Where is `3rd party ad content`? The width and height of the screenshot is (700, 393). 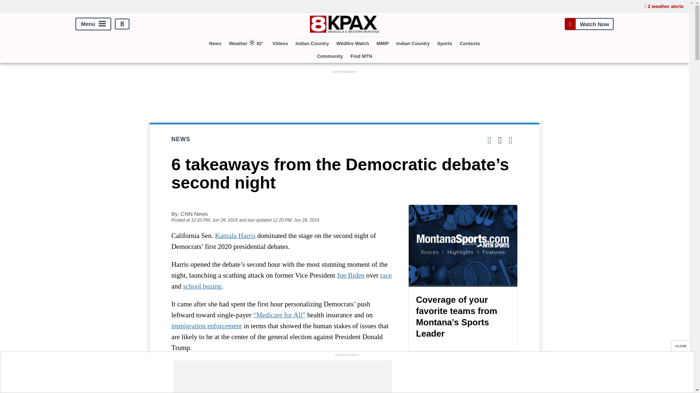
3rd party ad content is located at coordinates (347, 374).